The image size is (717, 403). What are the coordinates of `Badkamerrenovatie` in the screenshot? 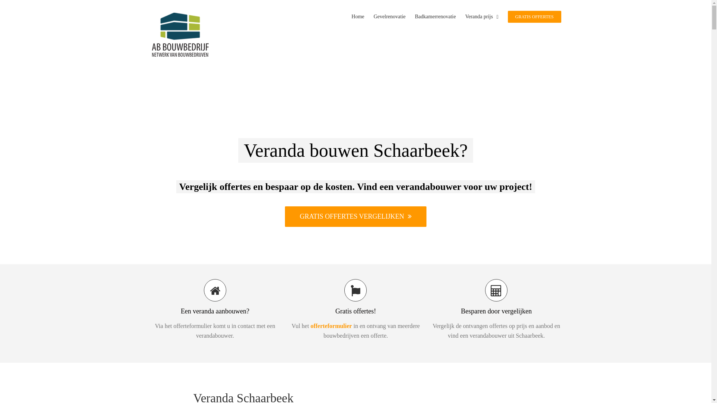 It's located at (435, 16).